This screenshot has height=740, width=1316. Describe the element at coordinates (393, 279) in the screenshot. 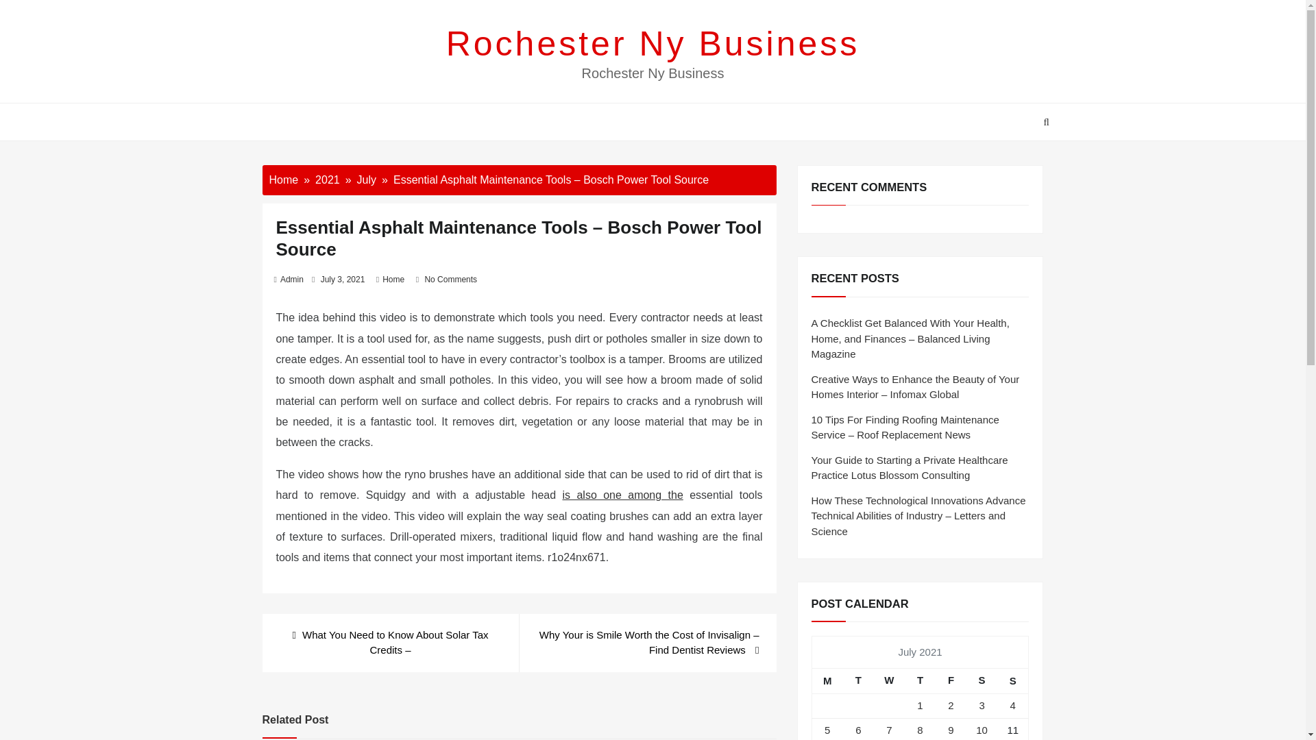

I see `Home` at that location.